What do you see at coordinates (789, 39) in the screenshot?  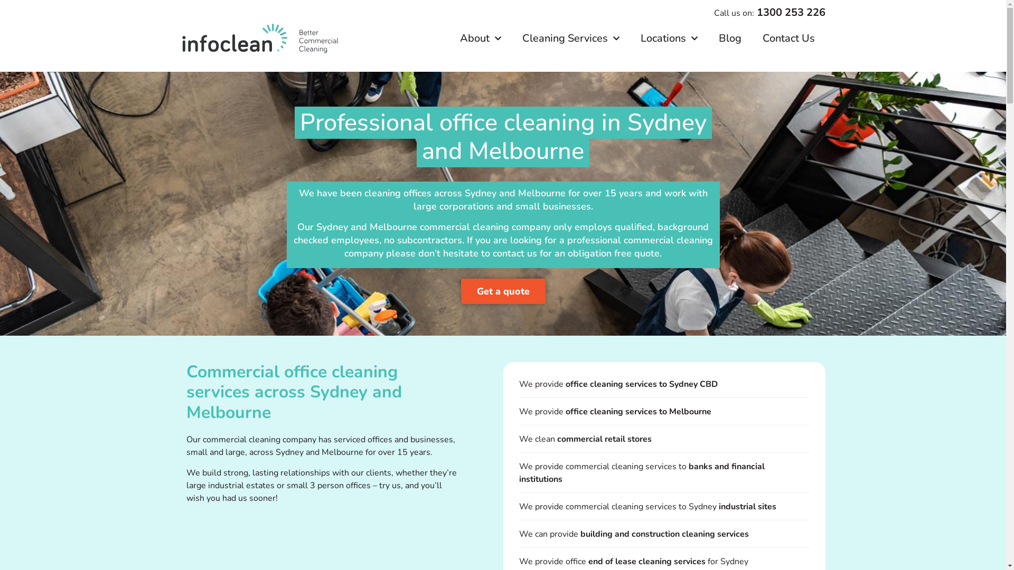 I see `Contact Us` at bounding box center [789, 39].